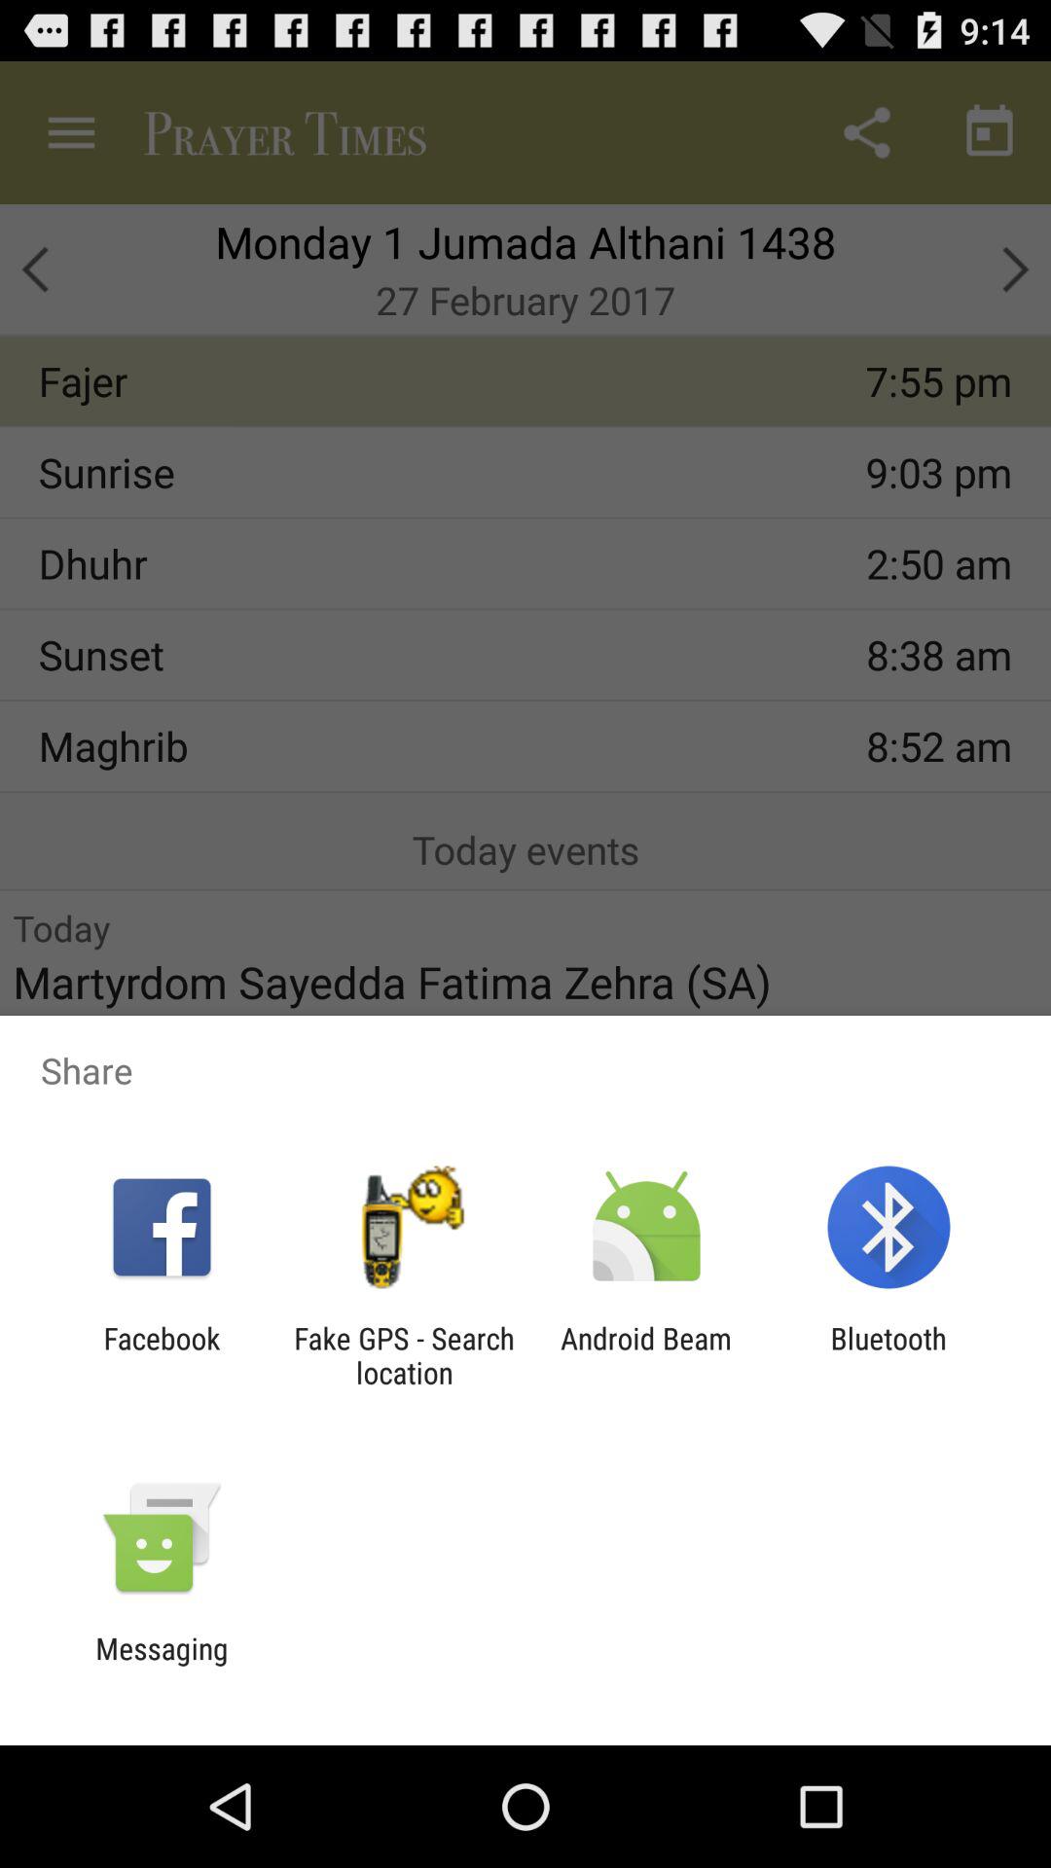 The width and height of the screenshot is (1051, 1868). Describe the element at coordinates (162, 1355) in the screenshot. I see `scroll to the facebook app` at that location.